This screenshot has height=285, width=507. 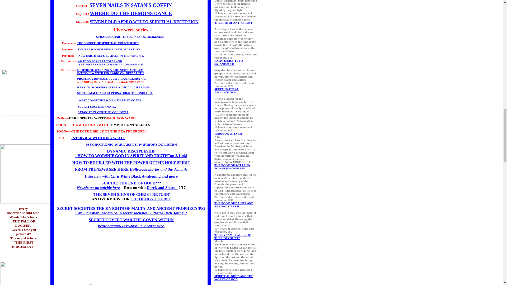 I want to click on LISTEN HERE, so click(x=131, y=194).